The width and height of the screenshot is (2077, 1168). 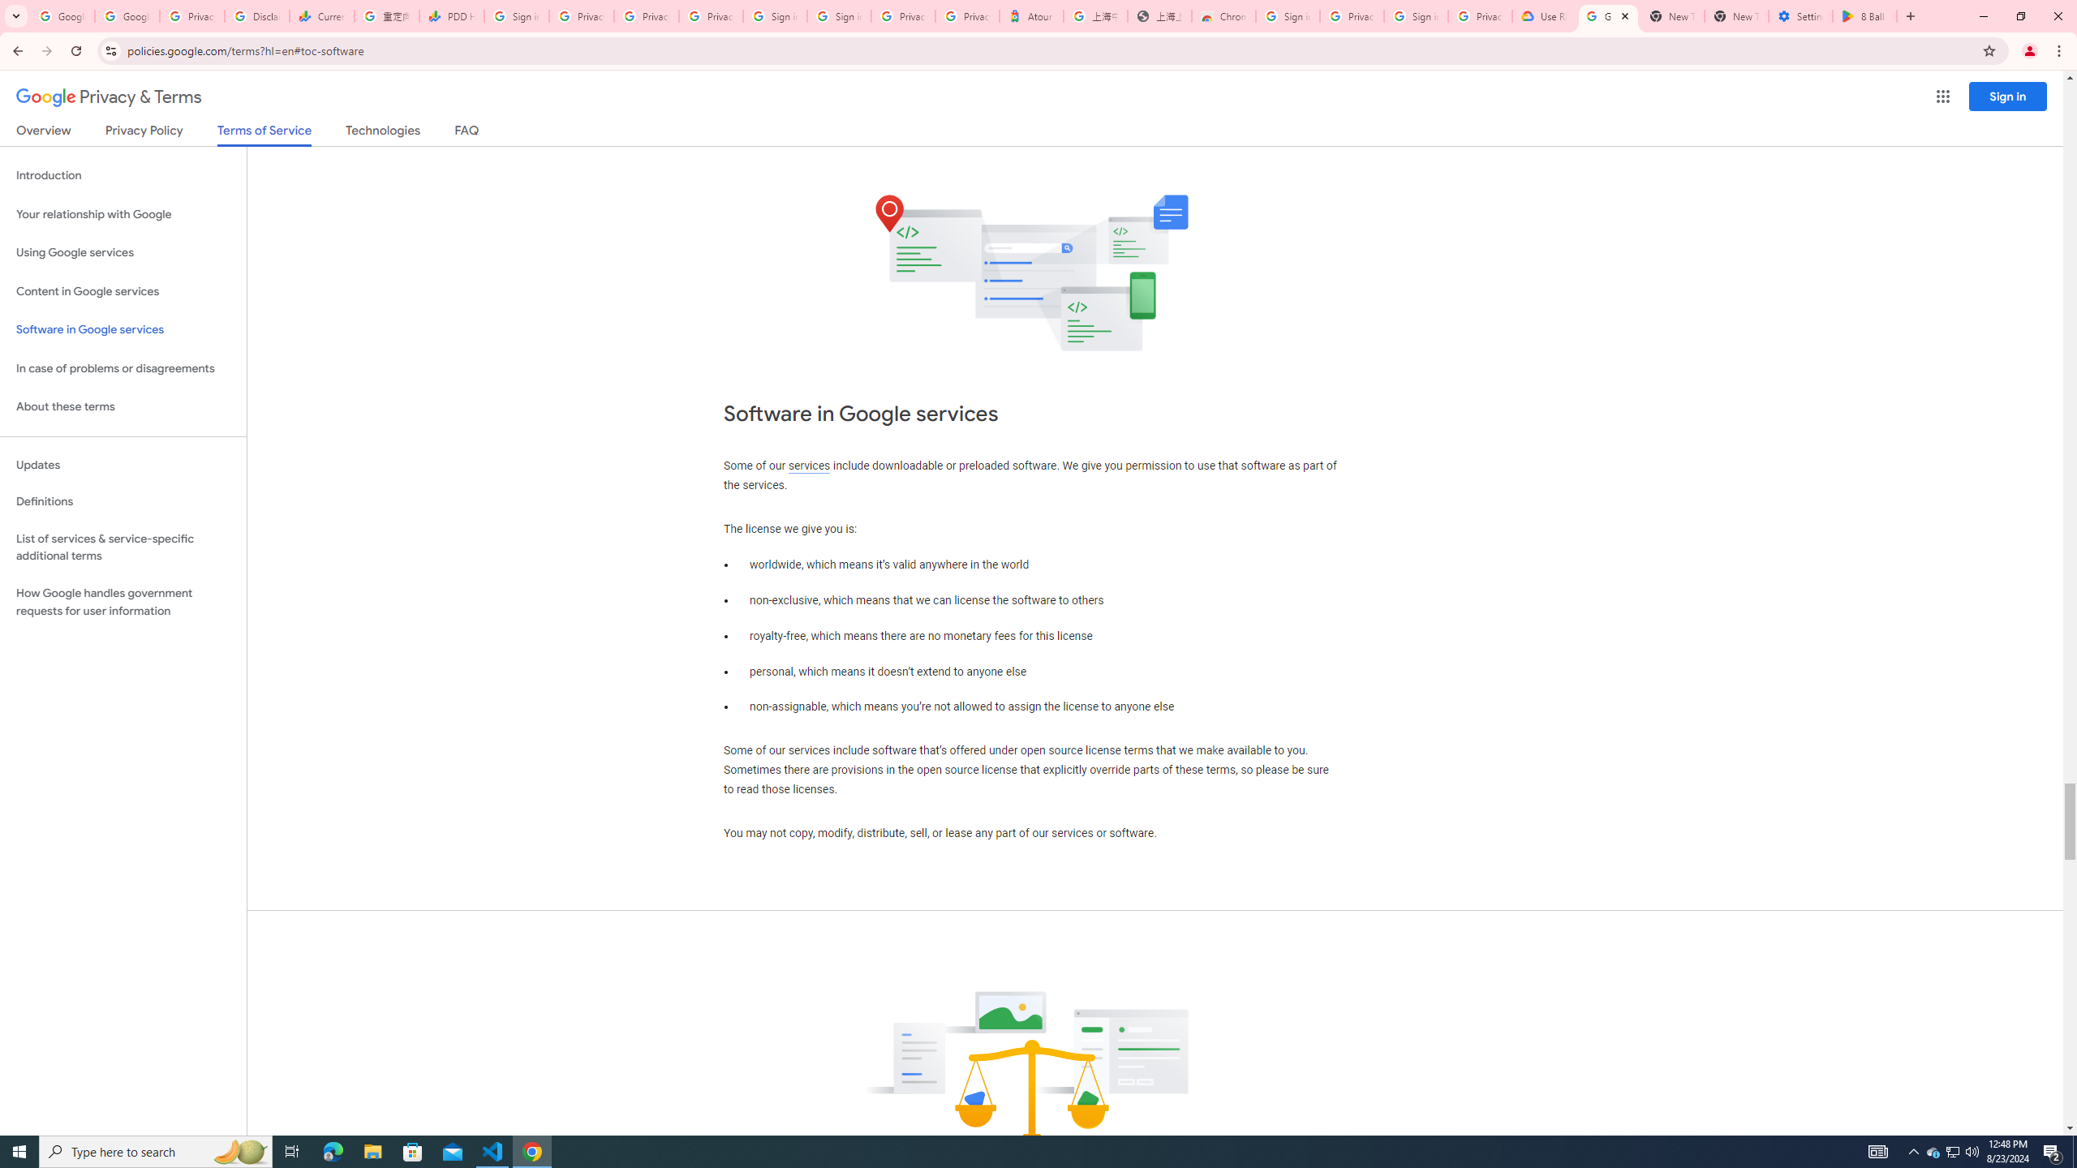 I want to click on About these terms, so click(x=123, y=407).